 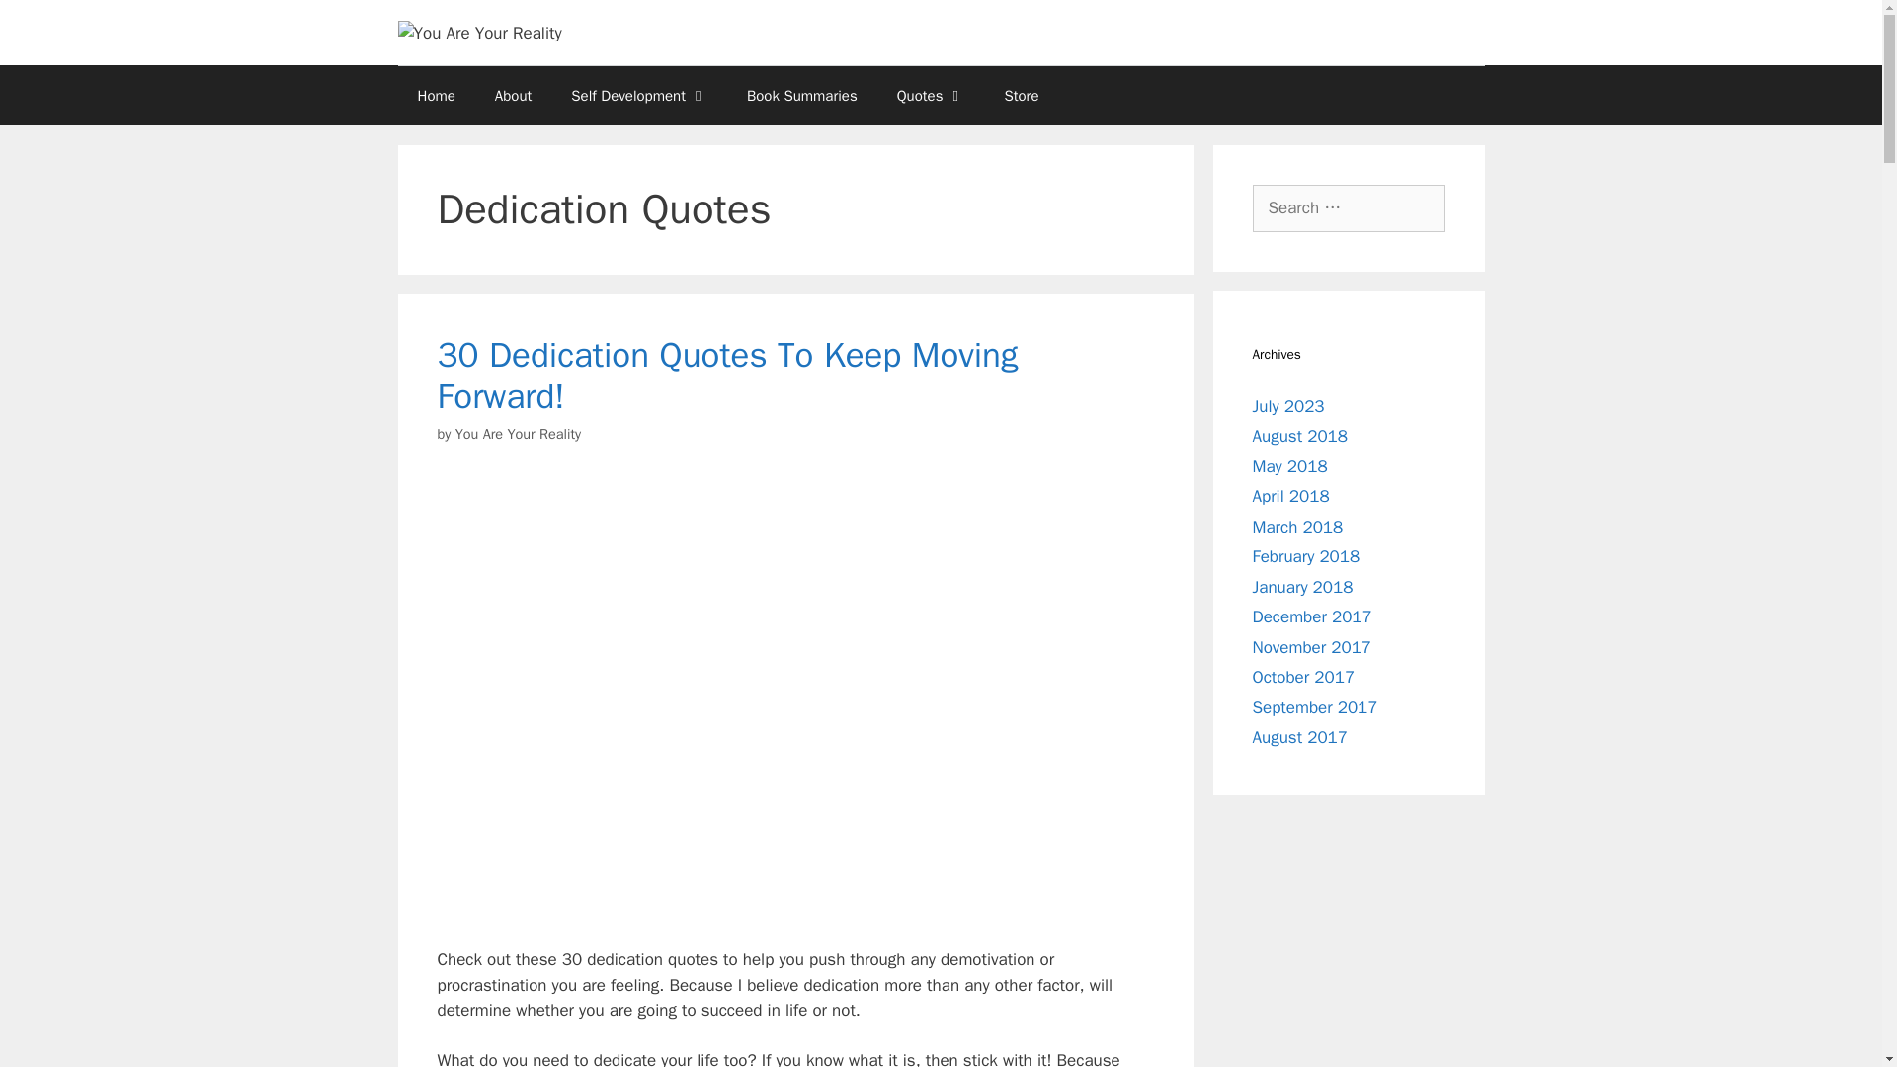 I want to click on You Are Your Reality, so click(x=478, y=32).